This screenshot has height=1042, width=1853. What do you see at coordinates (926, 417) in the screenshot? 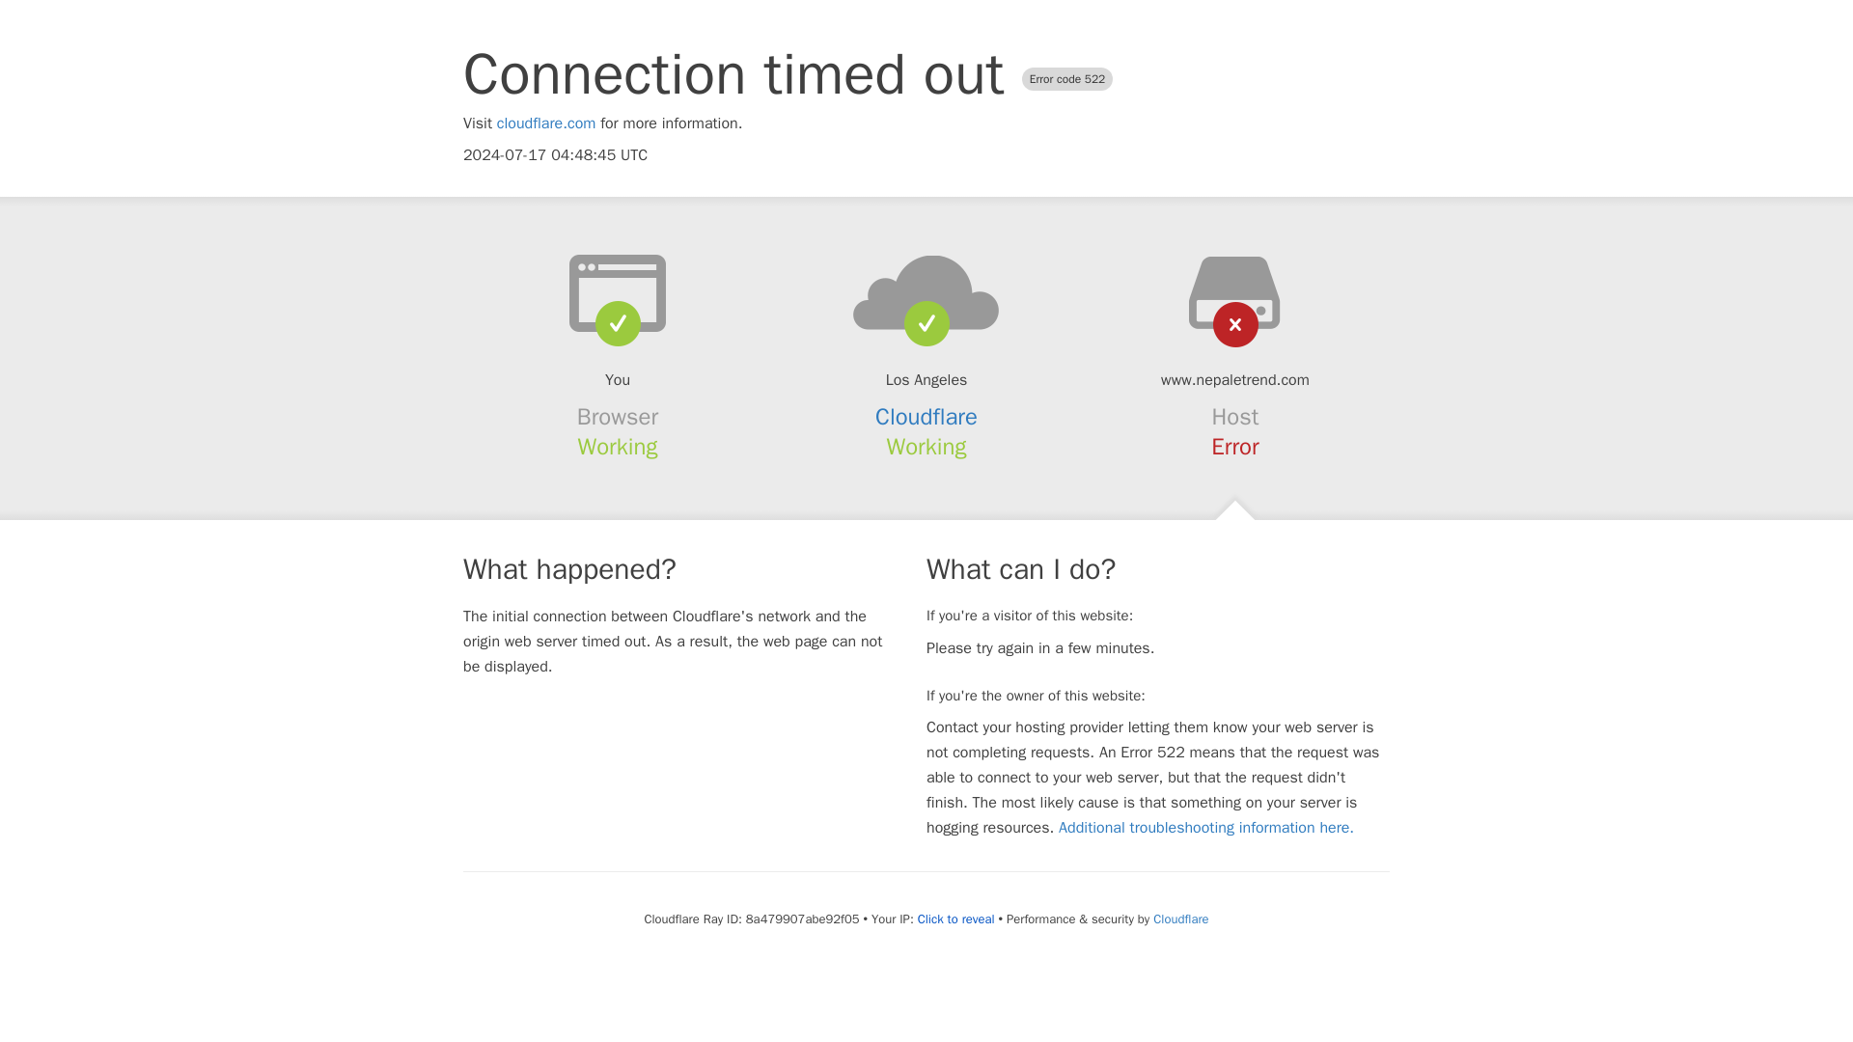
I see `Cloudflare` at bounding box center [926, 417].